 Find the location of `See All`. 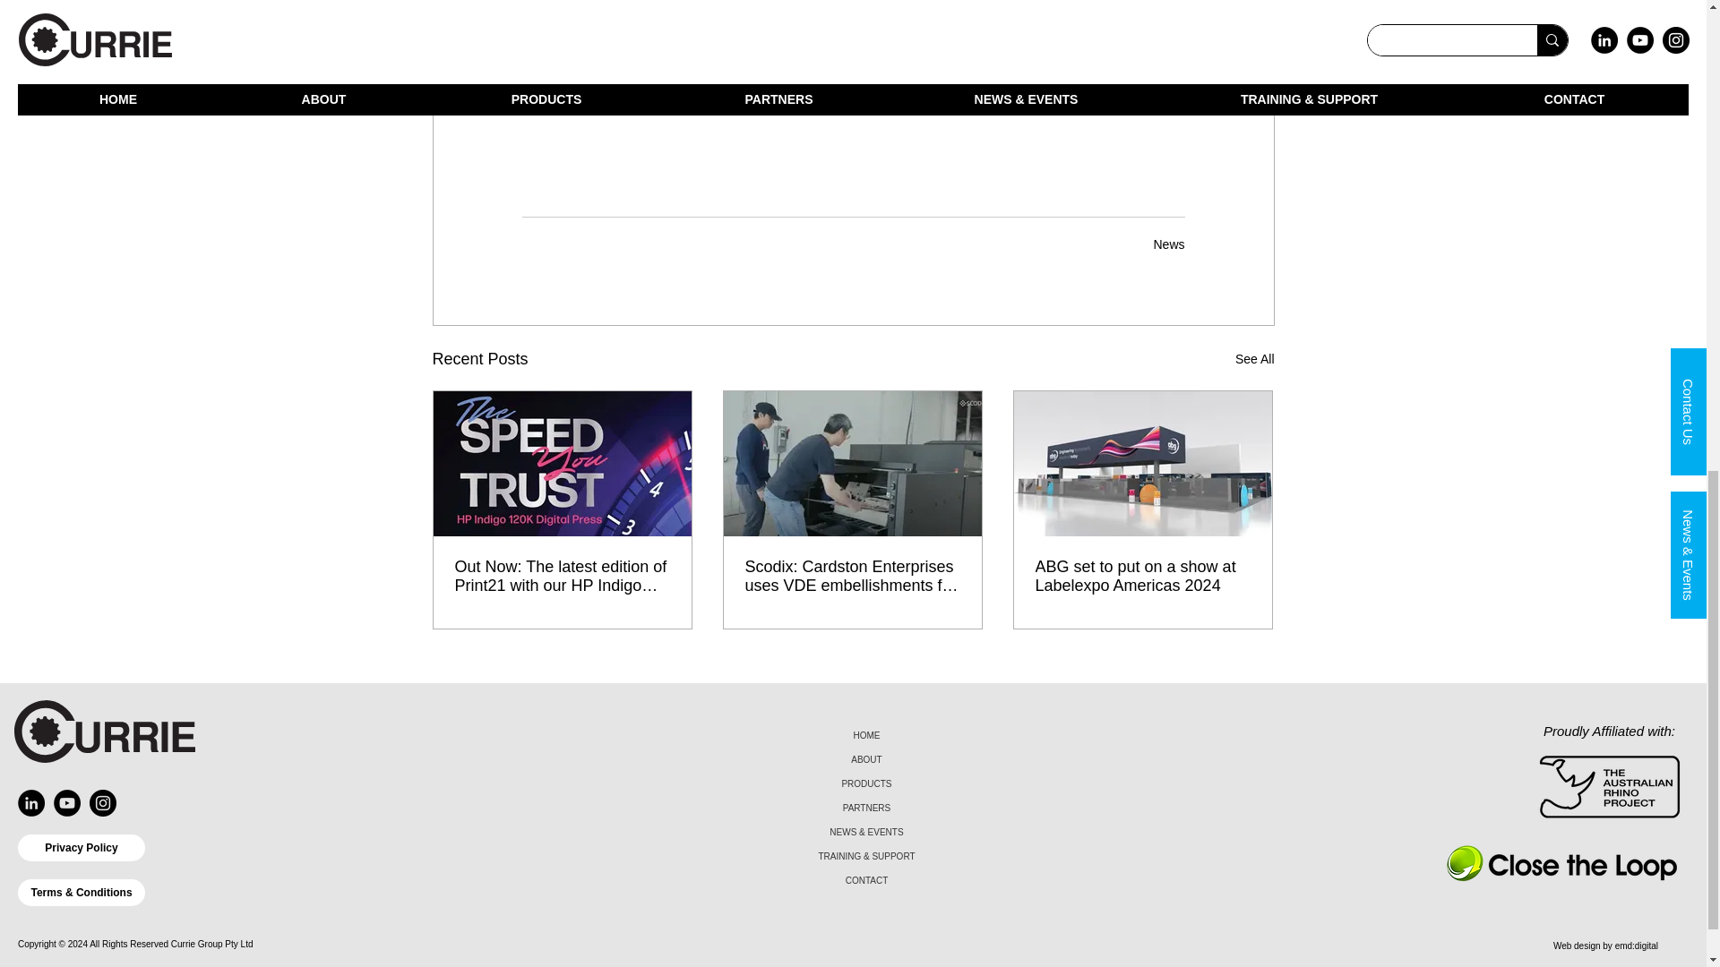

See All is located at coordinates (1254, 358).